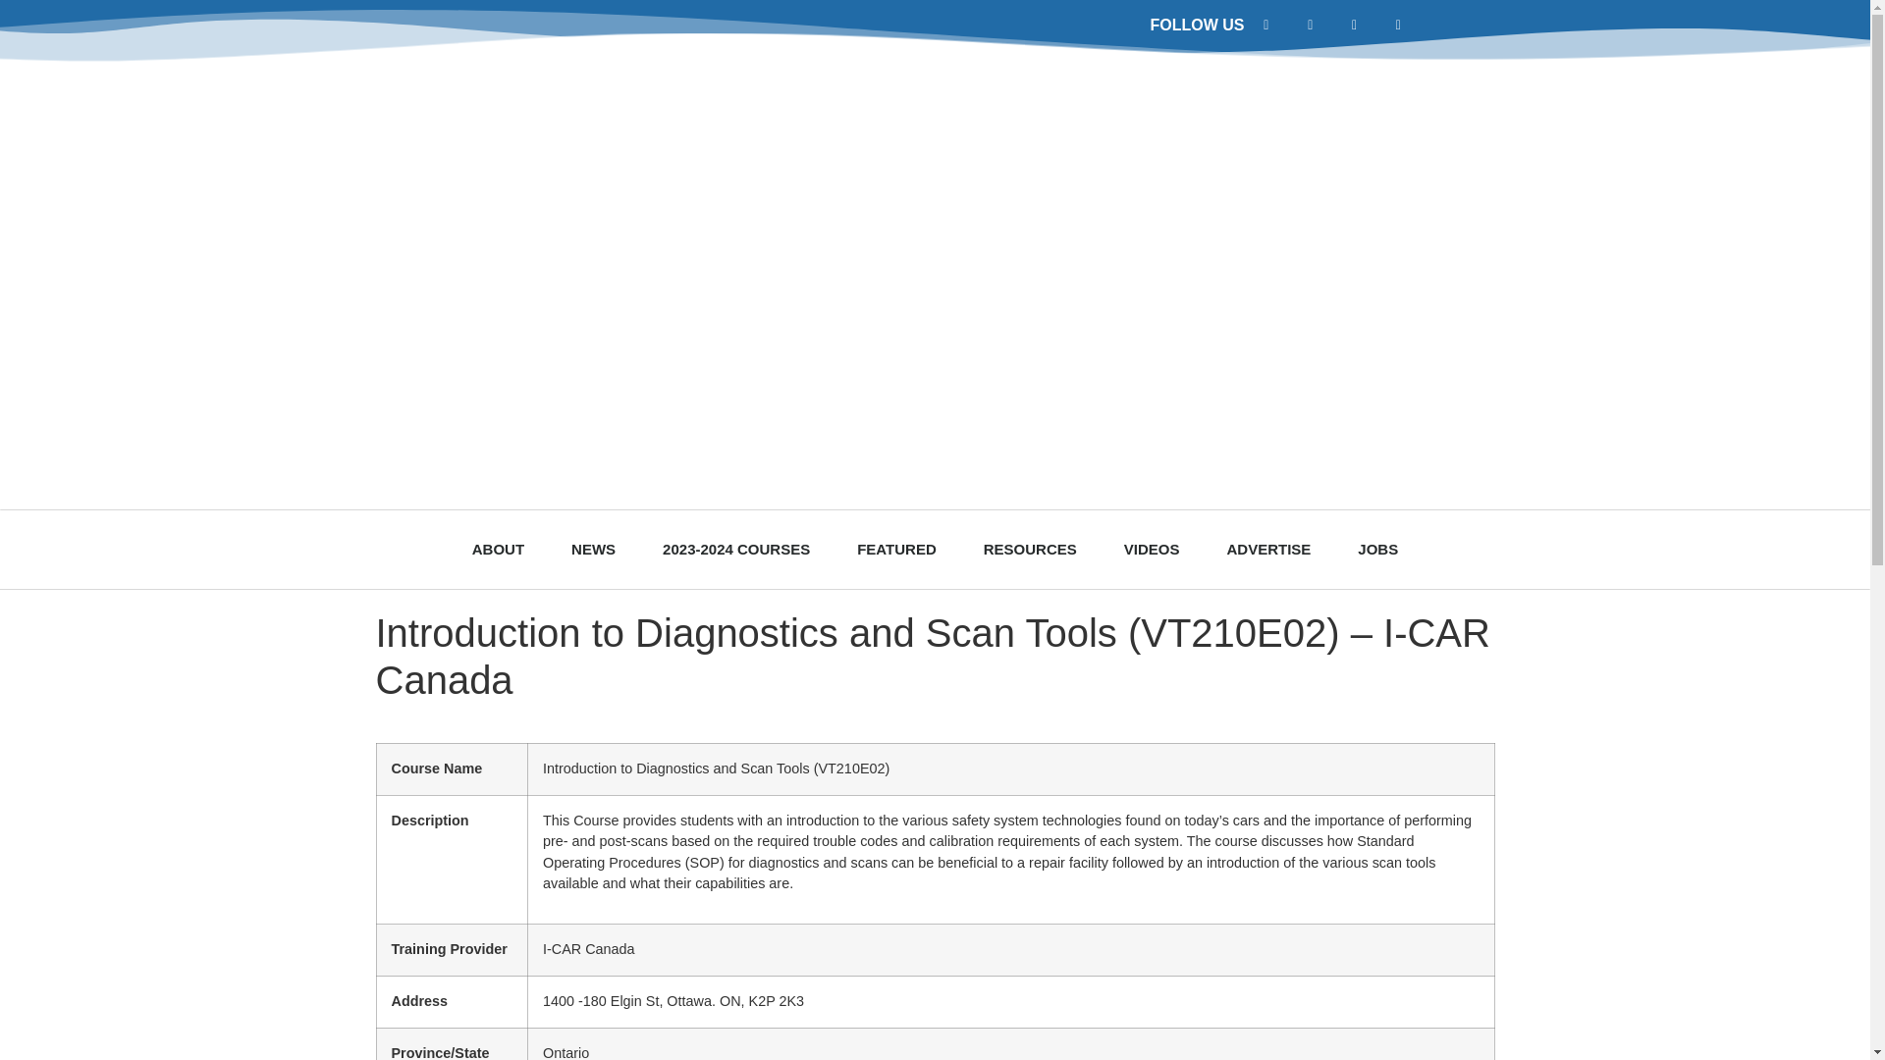  Describe the element at coordinates (1268, 550) in the screenshot. I see `ADVERTISE` at that location.